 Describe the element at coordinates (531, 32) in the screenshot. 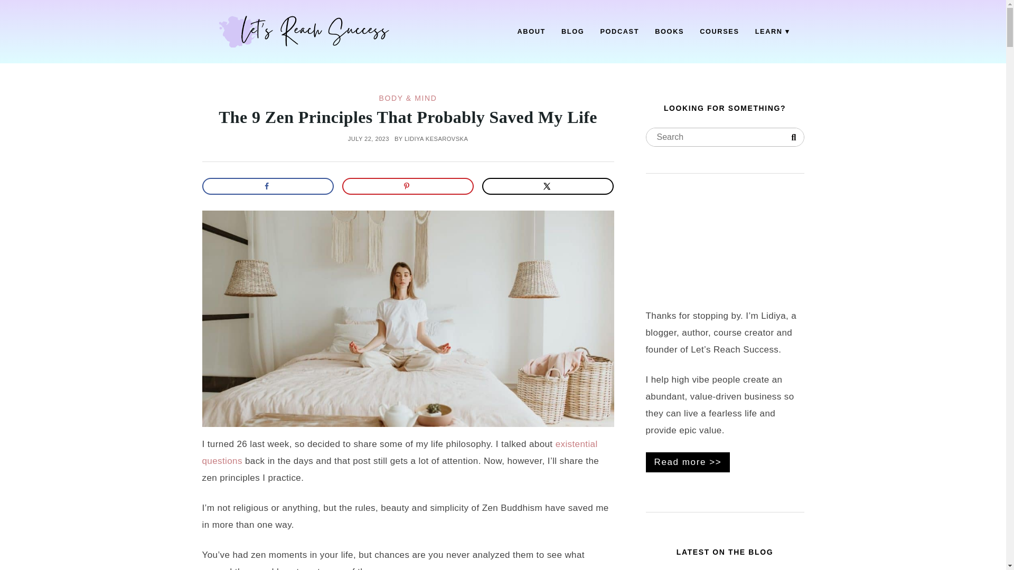

I see `ABOUT` at that location.